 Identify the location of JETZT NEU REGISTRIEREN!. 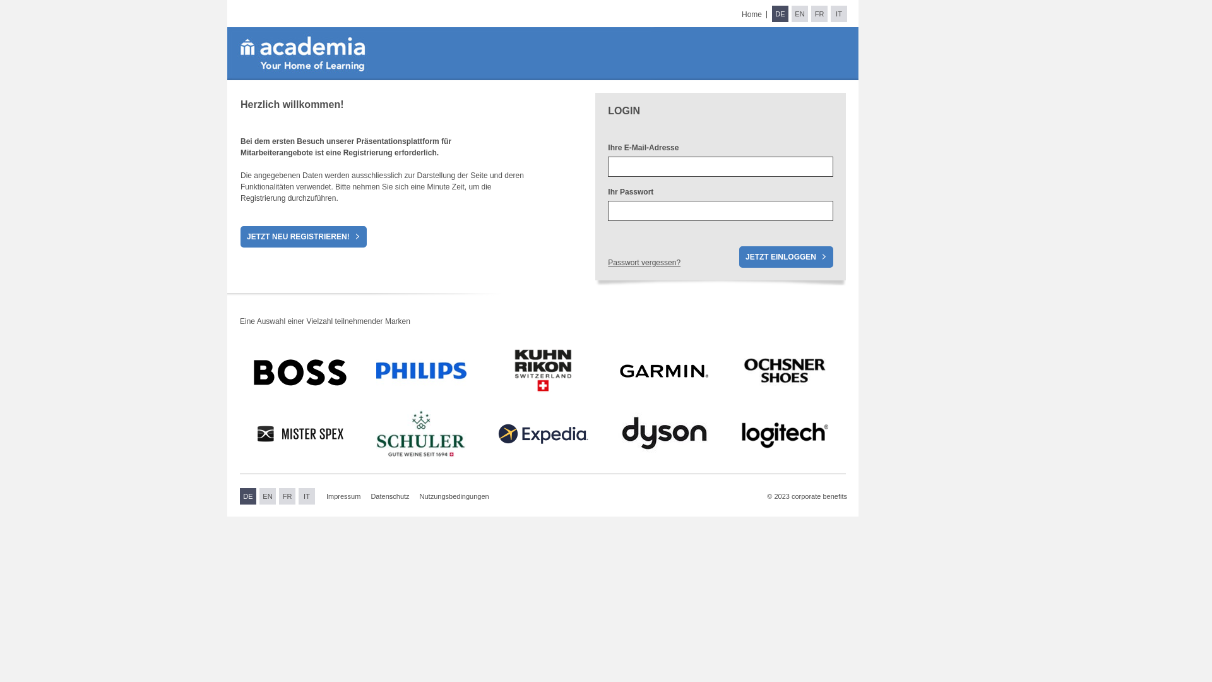
(304, 237).